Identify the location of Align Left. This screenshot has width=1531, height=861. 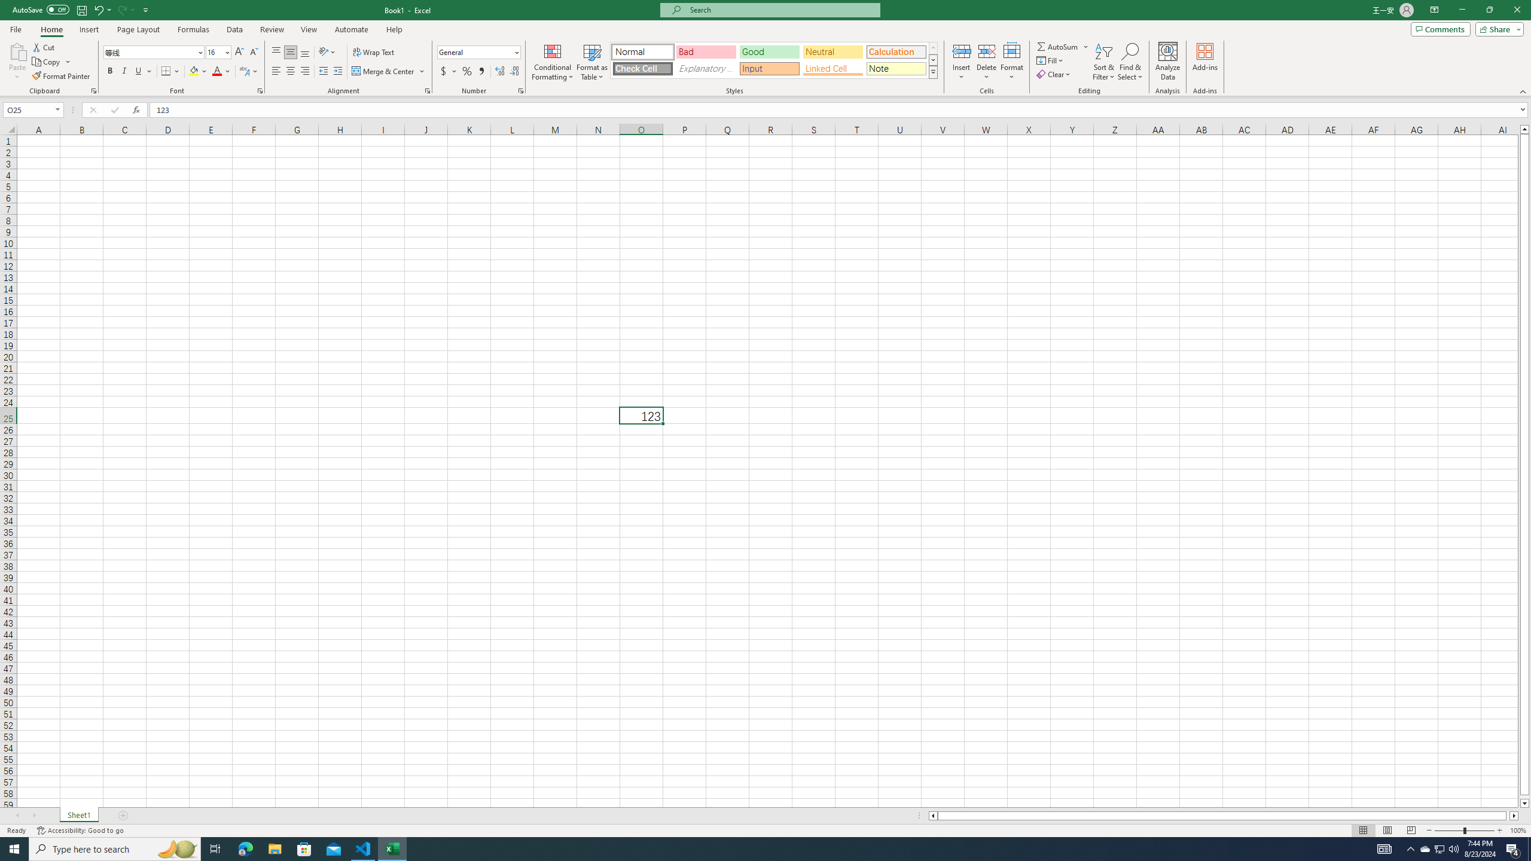
(276, 72).